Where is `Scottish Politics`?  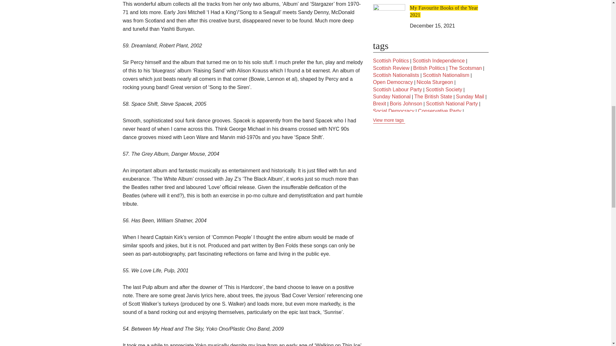 Scottish Politics is located at coordinates (391, 61).